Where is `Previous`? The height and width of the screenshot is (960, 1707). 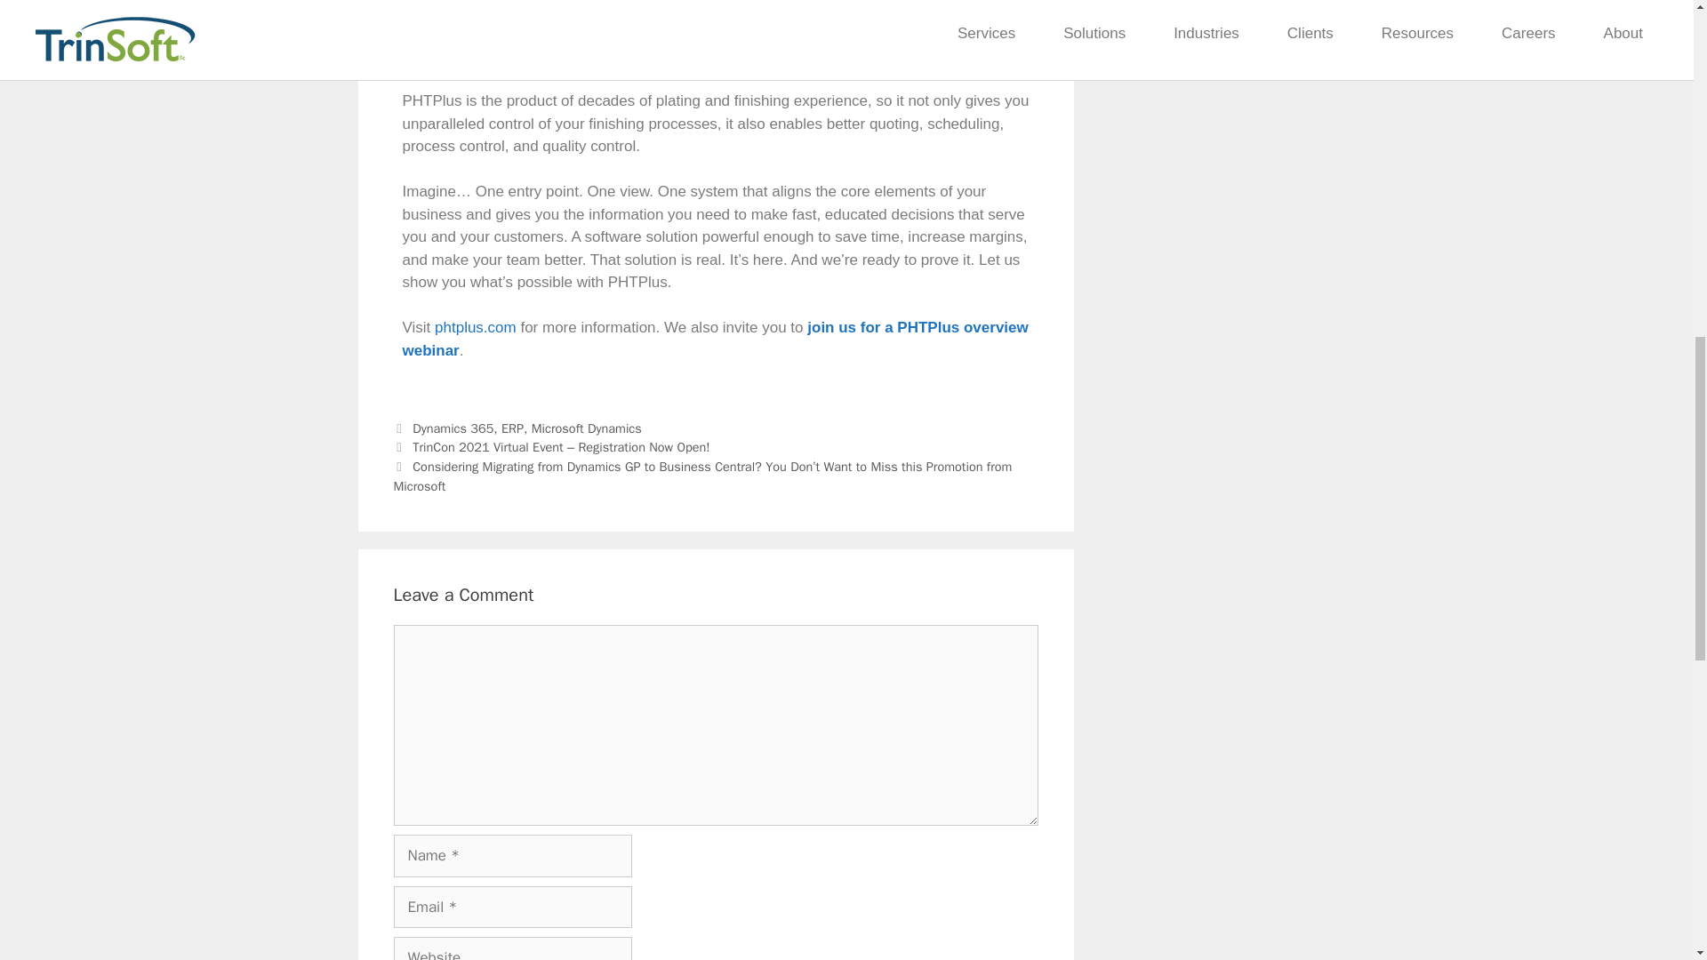 Previous is located at coordinates (551, 446).